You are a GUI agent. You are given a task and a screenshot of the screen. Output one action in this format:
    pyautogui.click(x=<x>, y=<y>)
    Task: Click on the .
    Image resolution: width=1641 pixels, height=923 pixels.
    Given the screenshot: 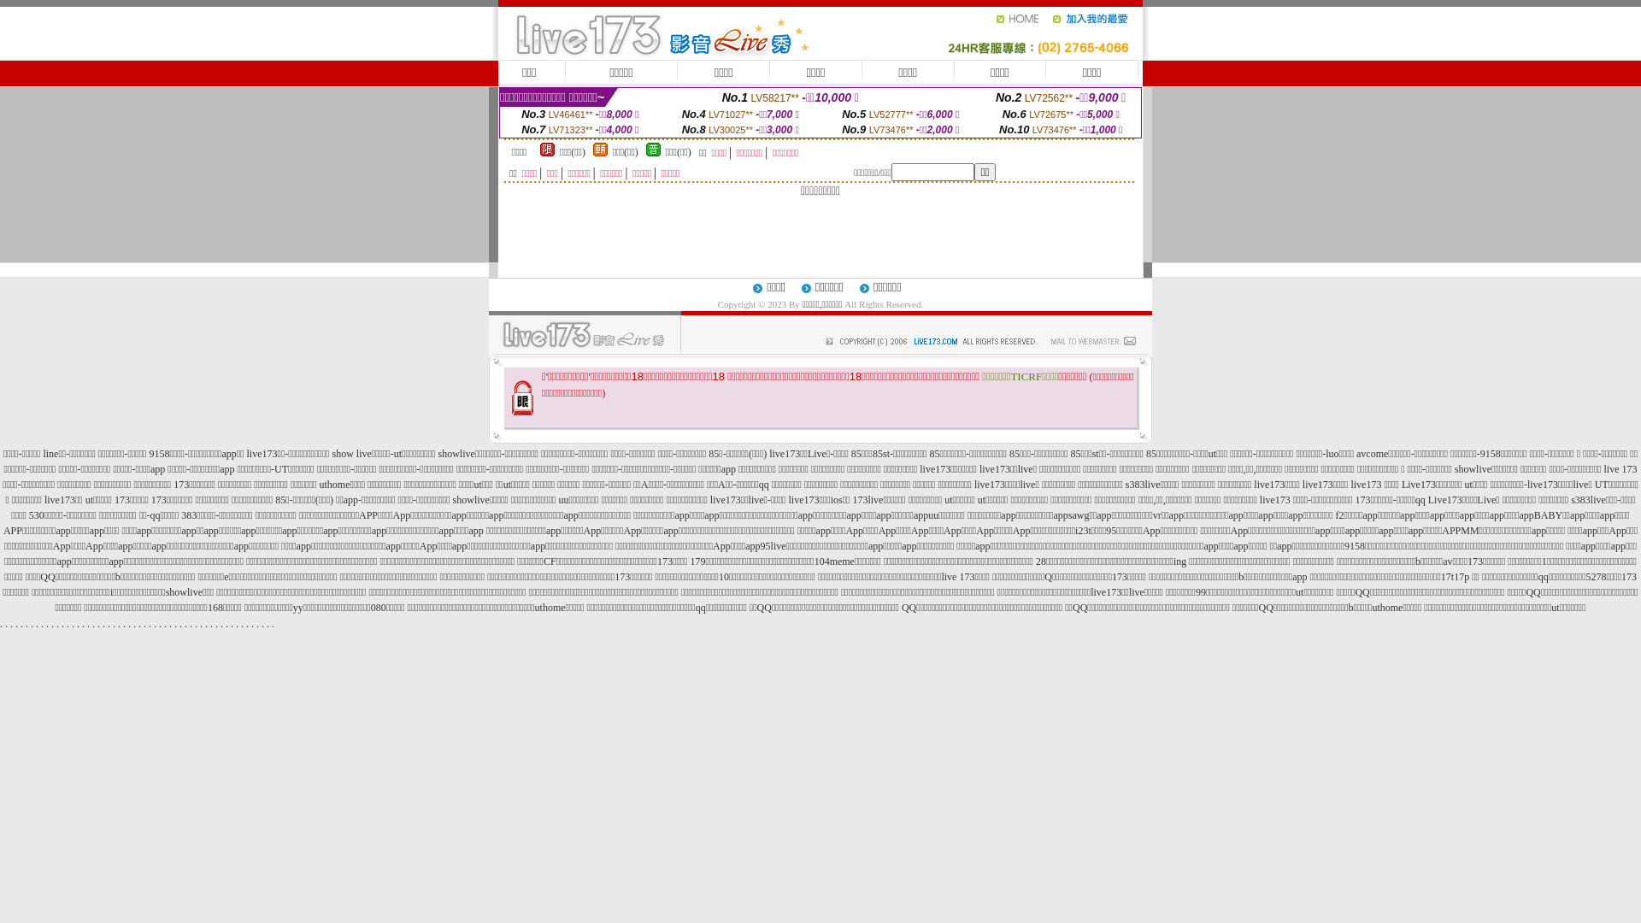 What is the action you would take?
    pyautogui.click(x=38, y=624)
    